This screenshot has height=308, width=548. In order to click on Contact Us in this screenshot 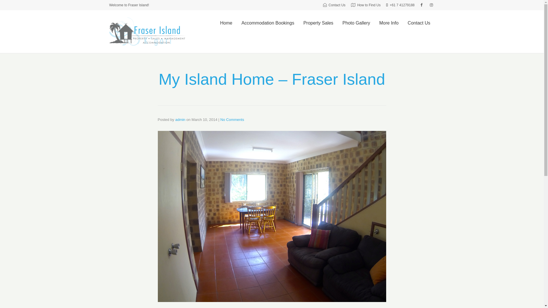, I will do `click(419, 23)`.